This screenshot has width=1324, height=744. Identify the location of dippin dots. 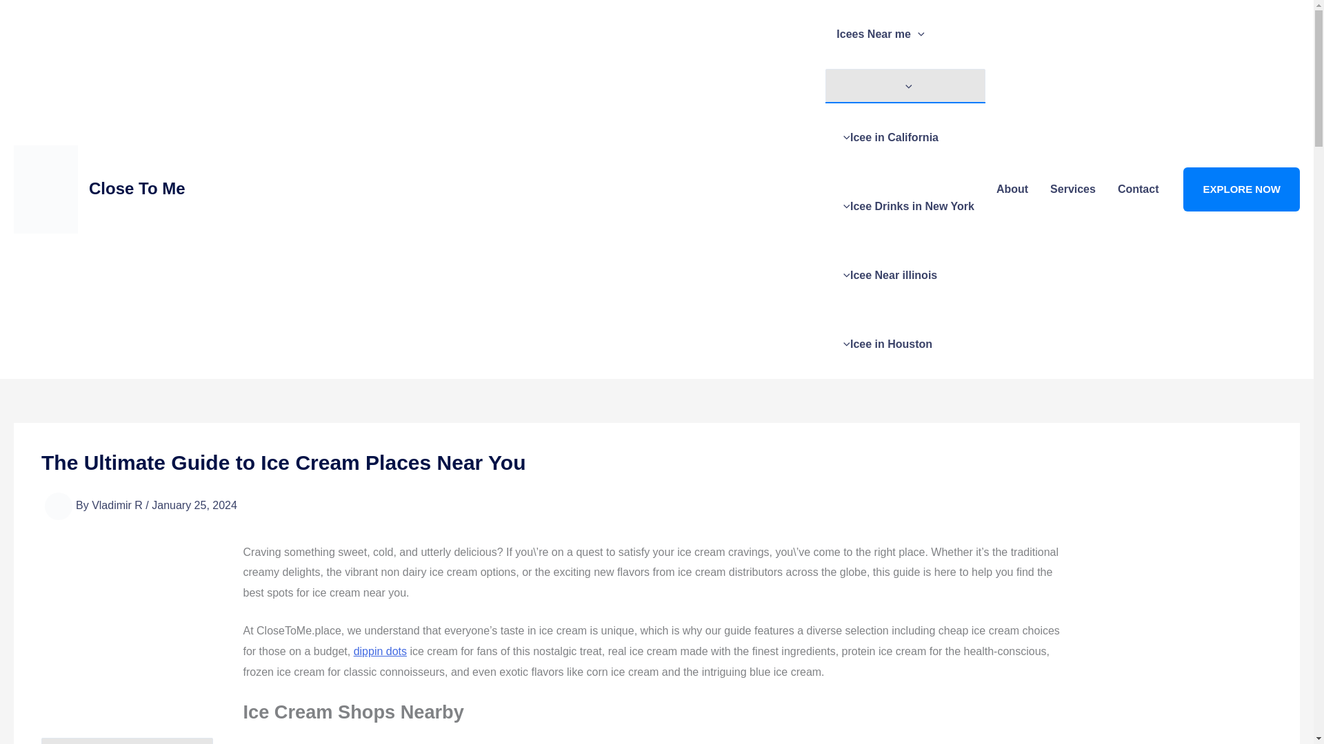
(379, 651).